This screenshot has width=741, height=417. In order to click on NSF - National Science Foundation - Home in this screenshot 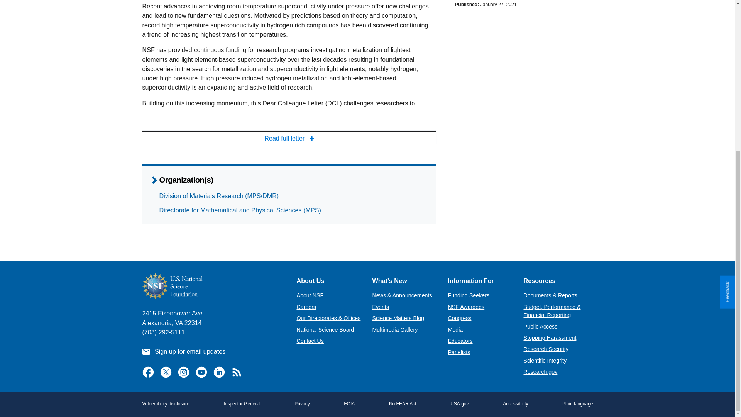, I will do `click(213, 286)`.